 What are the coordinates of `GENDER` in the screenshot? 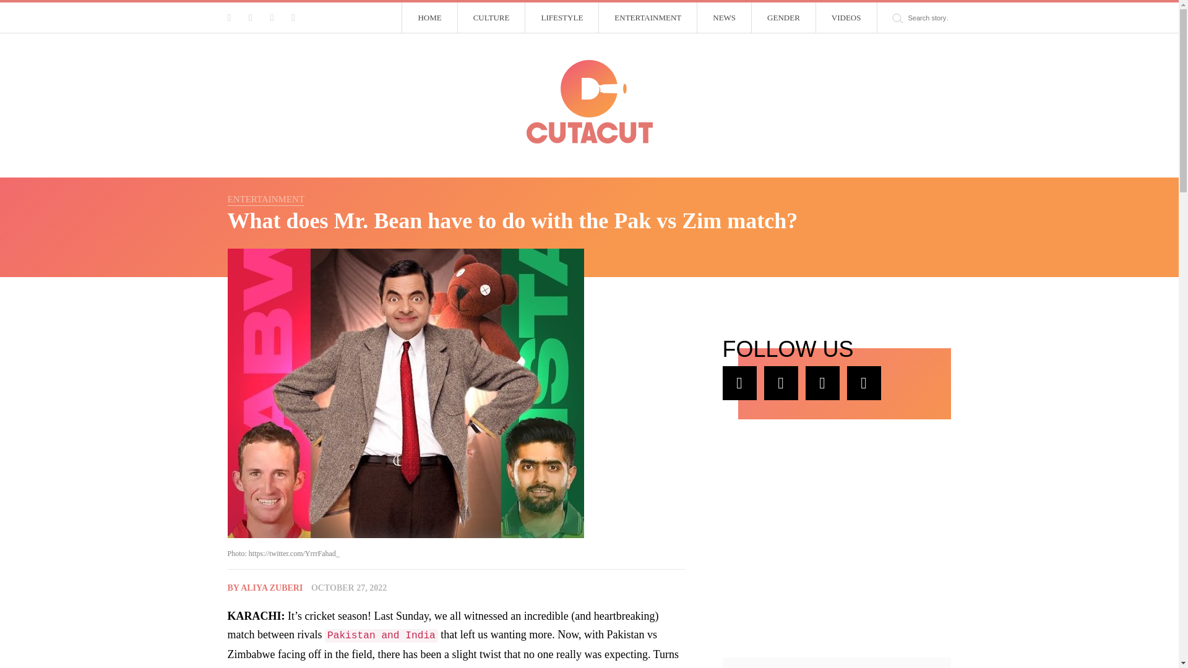 It's located at (784, 18).